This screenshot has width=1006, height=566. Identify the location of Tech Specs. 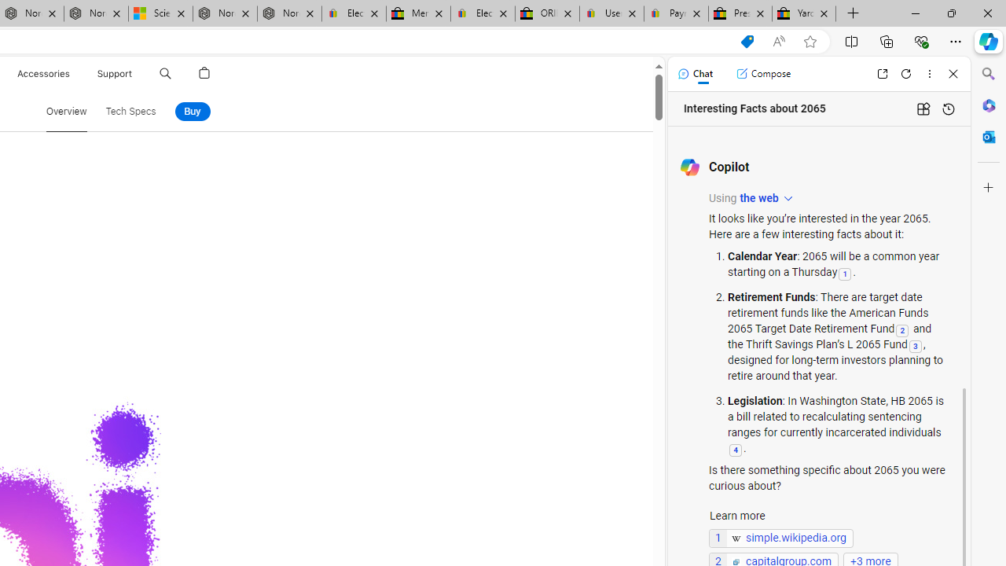
(130, 112).